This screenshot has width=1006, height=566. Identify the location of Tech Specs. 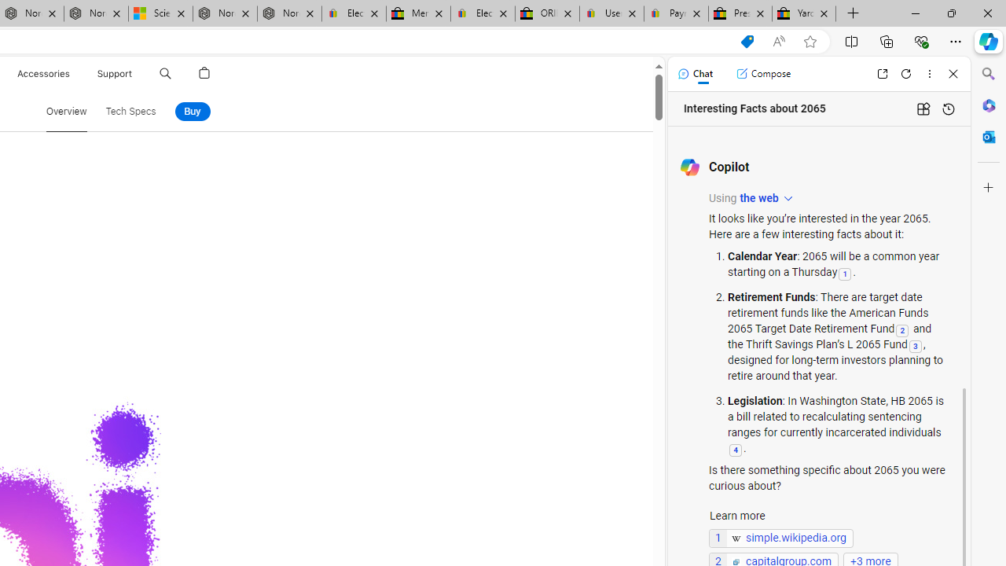
(130, 112).